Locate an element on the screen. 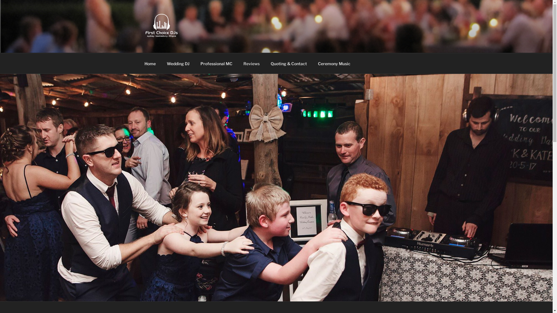 This screenshot has height=313, width=557. Ceremony Music is located at coordinates (334, 63).